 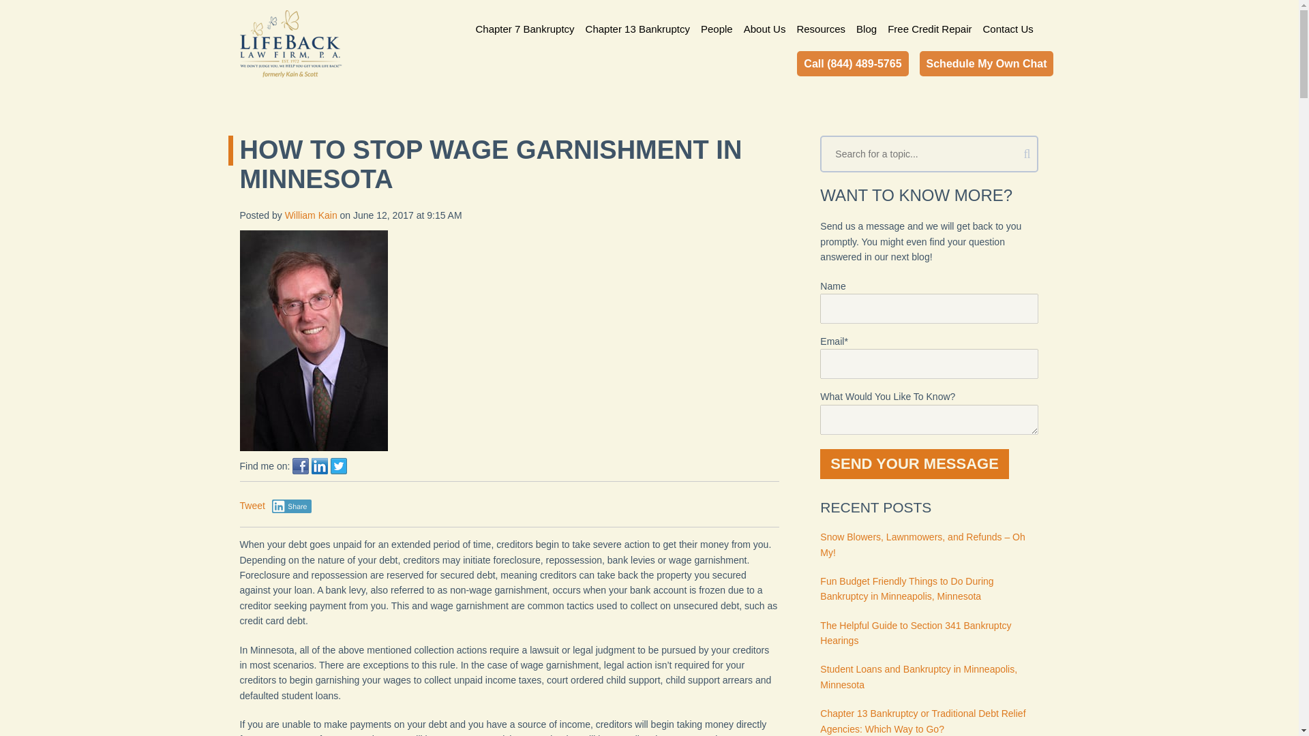 I want to click on Chapter 7 Bankruptcy, so click(x=527, y=27).